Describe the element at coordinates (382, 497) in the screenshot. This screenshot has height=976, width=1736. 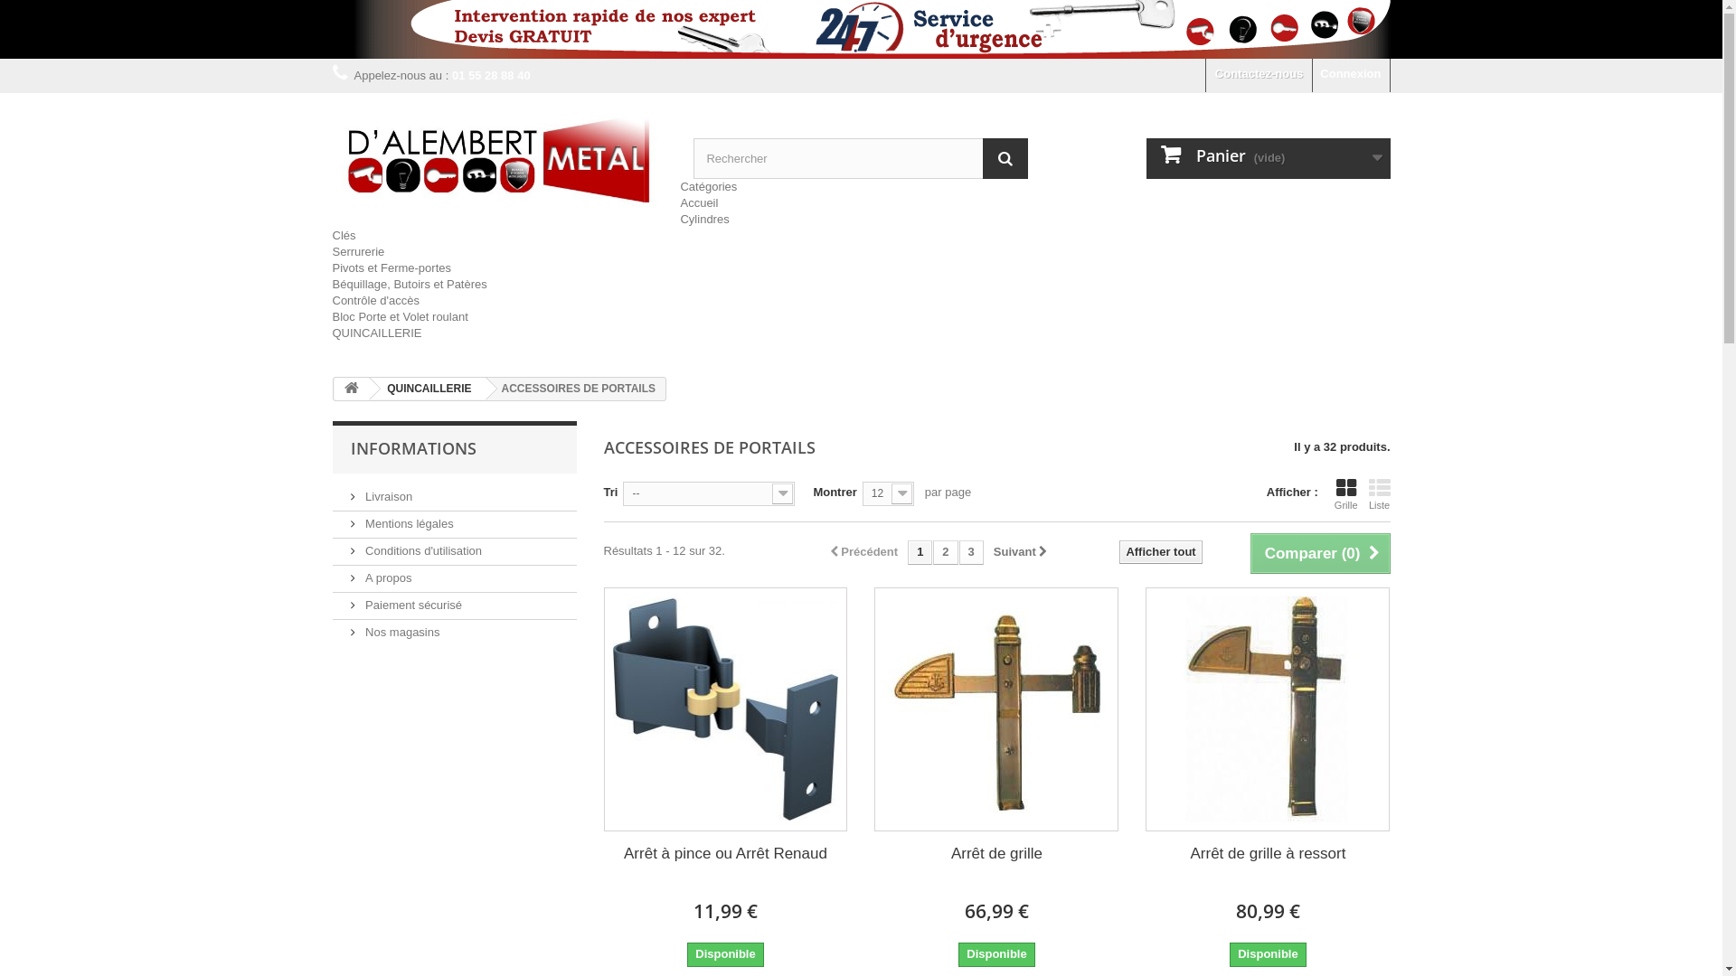
I see `Livraison` at that location.